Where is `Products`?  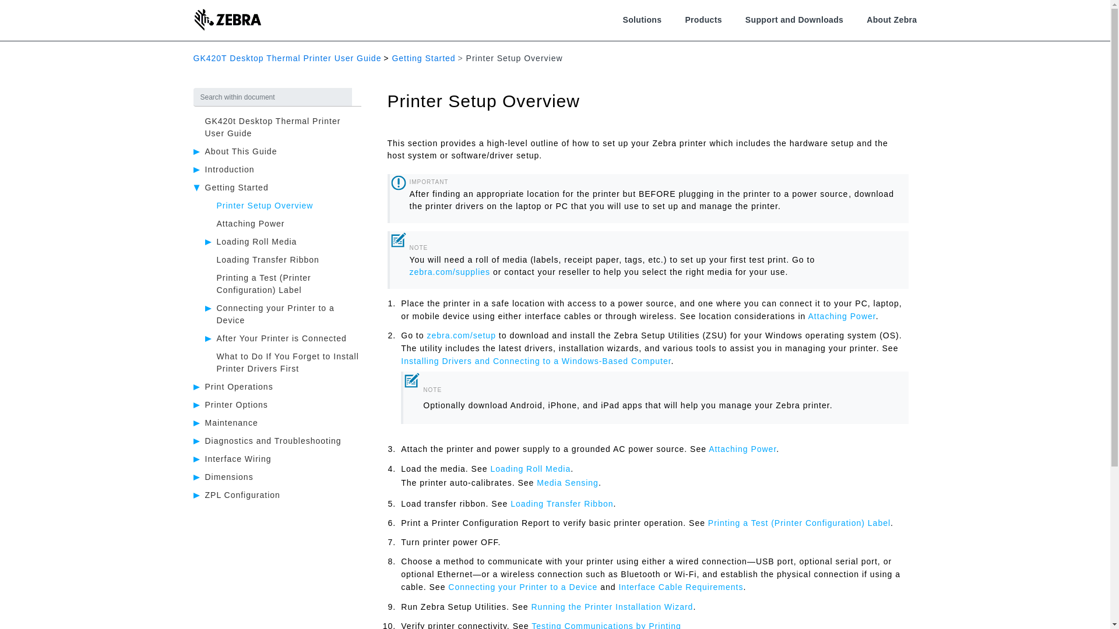
Products is located at coordinates (703, 20).